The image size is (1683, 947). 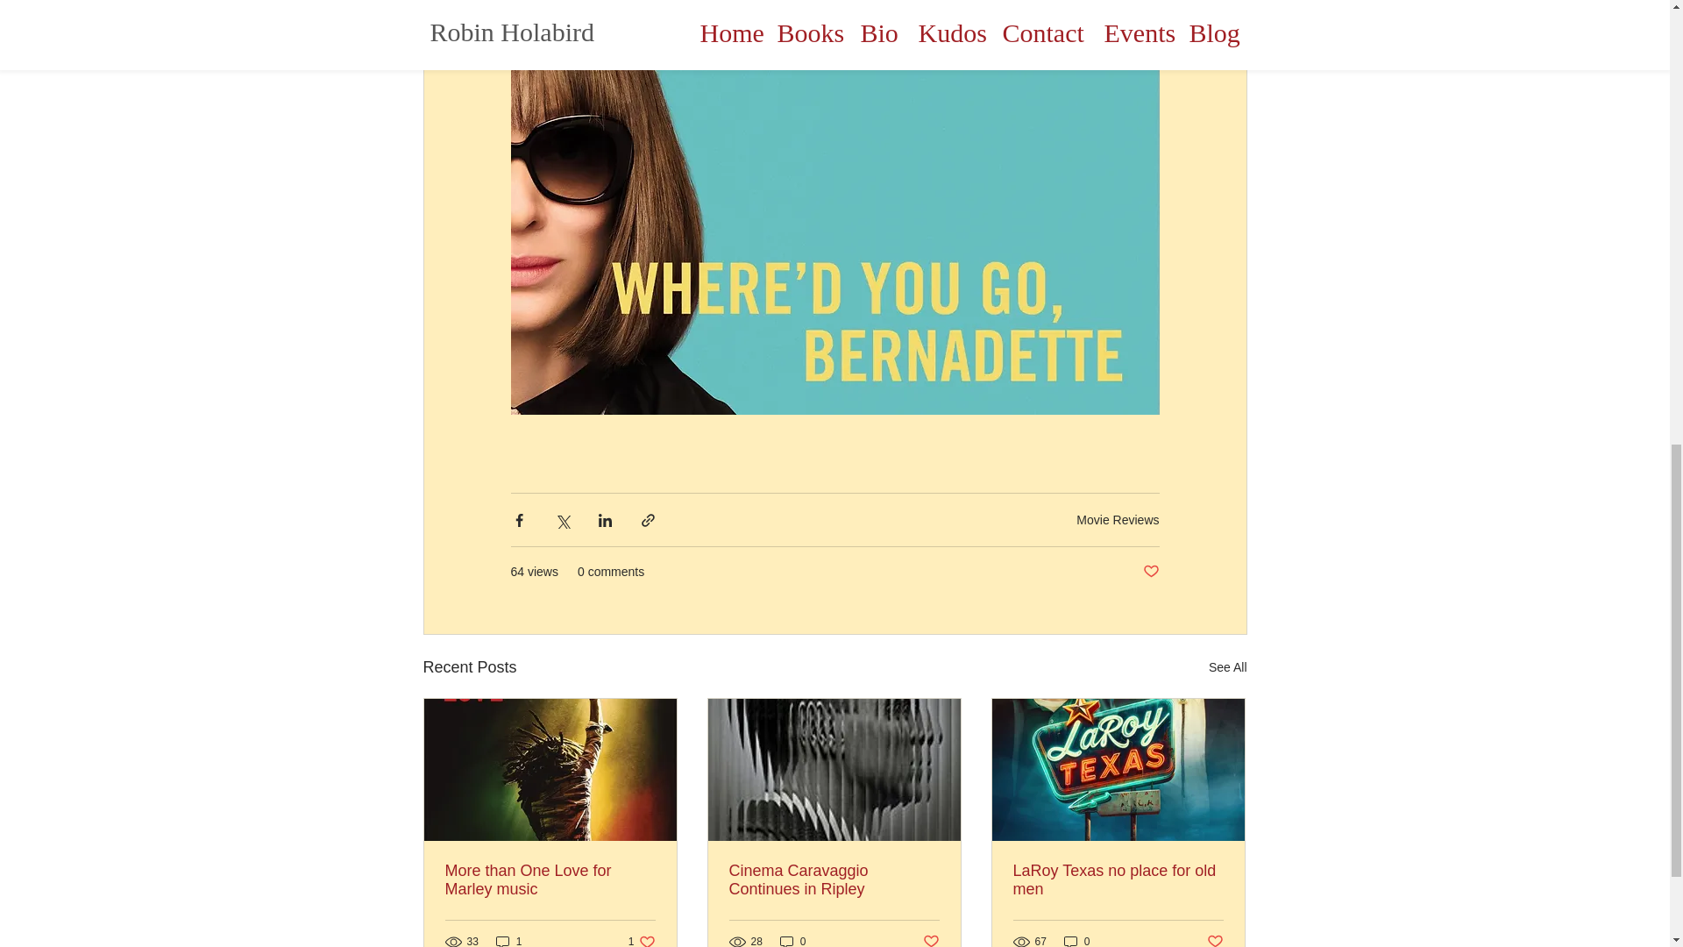 What do you see at coordinates (1118, 519) in the screenshot?
I see `Movie Reviews` at bounding box center [1118, 519].